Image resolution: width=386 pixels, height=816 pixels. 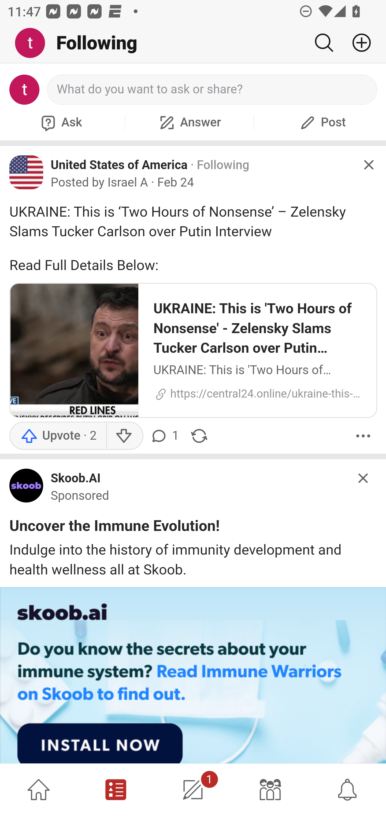 I want to click on Following, so click(x=223, y=165).